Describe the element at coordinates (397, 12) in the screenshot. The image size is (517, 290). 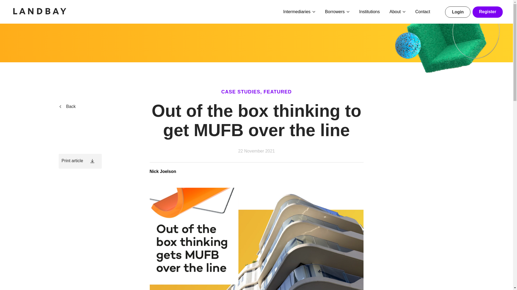
I see `About` at that location.